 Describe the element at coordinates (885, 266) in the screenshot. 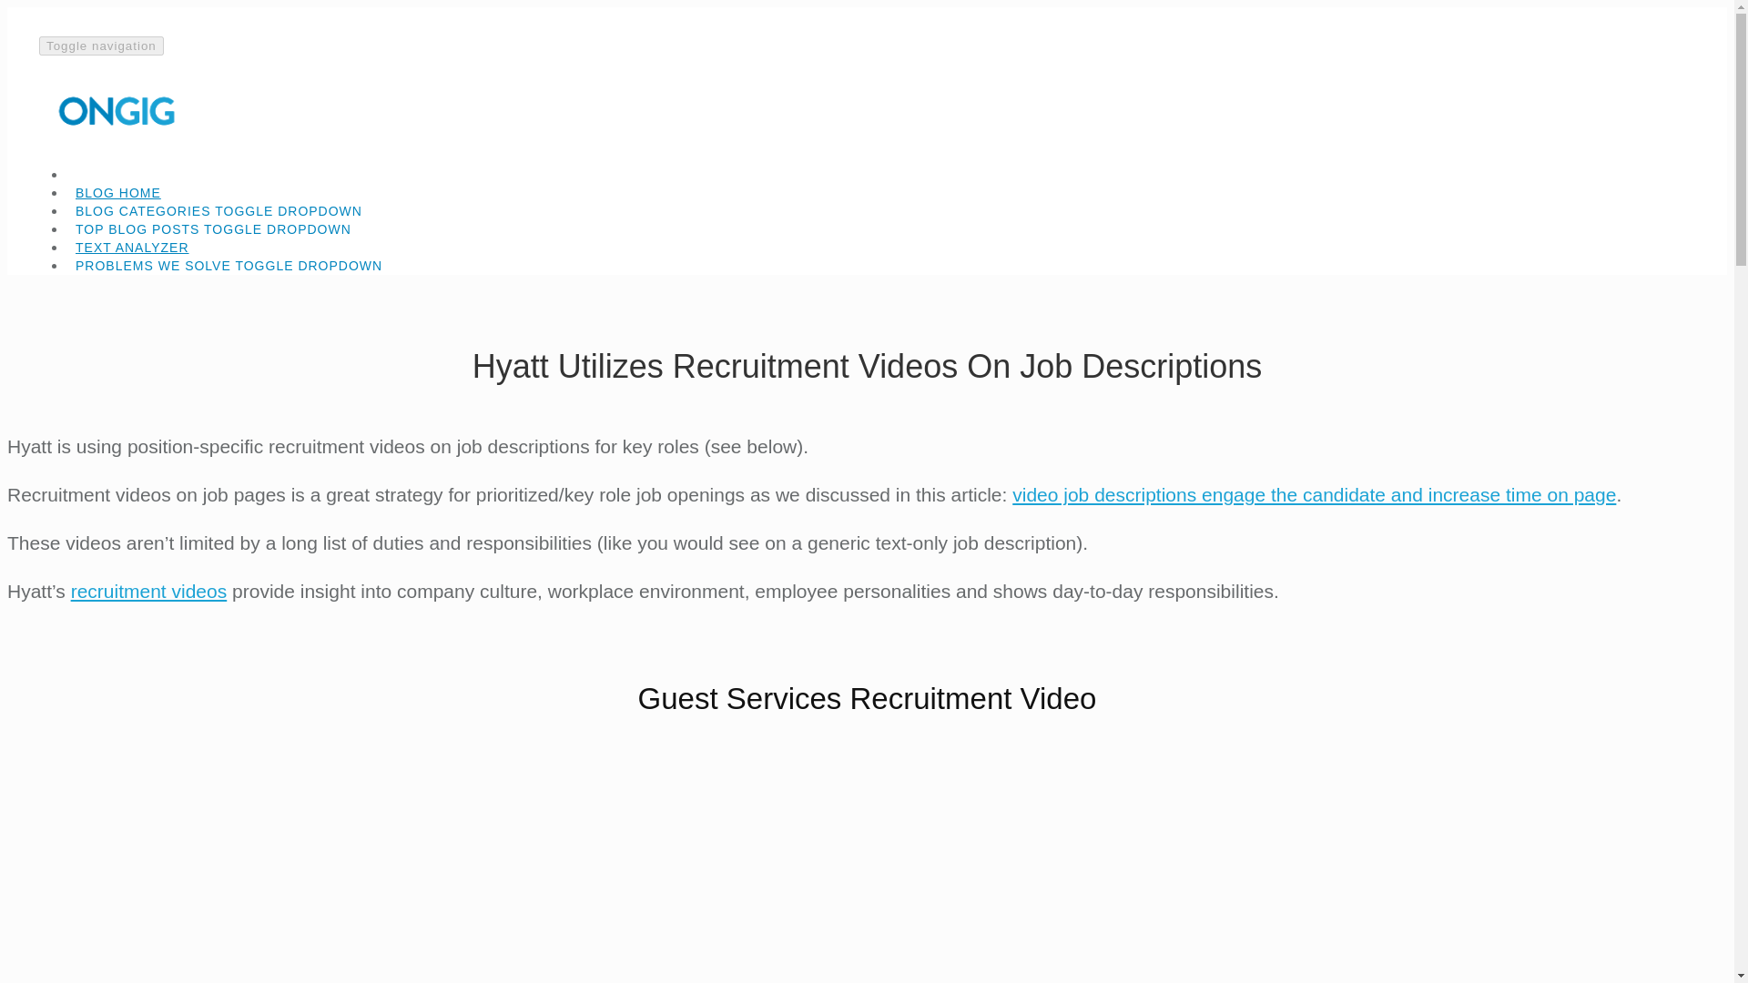

I see `PROBLEMS WE SOLVE TOGGLE DROPDOWN` at that location.